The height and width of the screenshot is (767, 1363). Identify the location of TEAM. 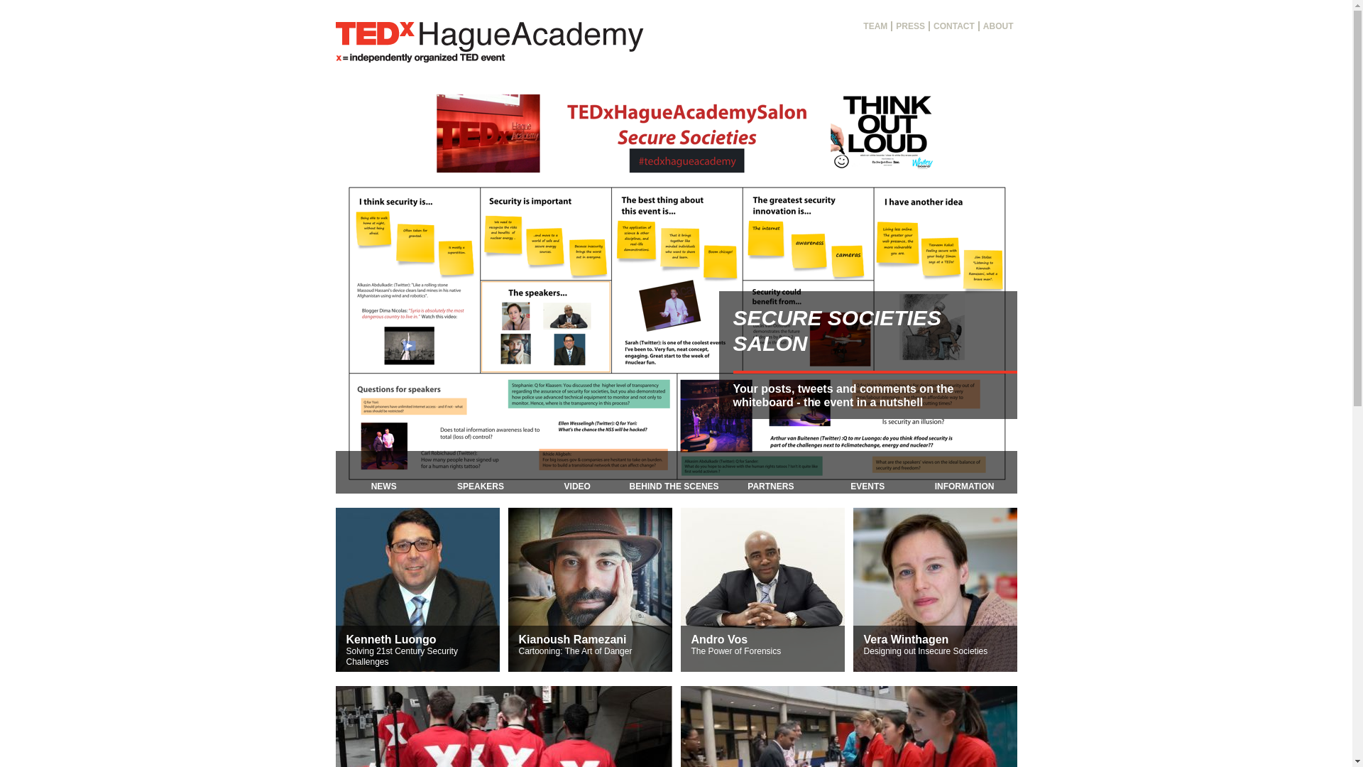
(876, 26).